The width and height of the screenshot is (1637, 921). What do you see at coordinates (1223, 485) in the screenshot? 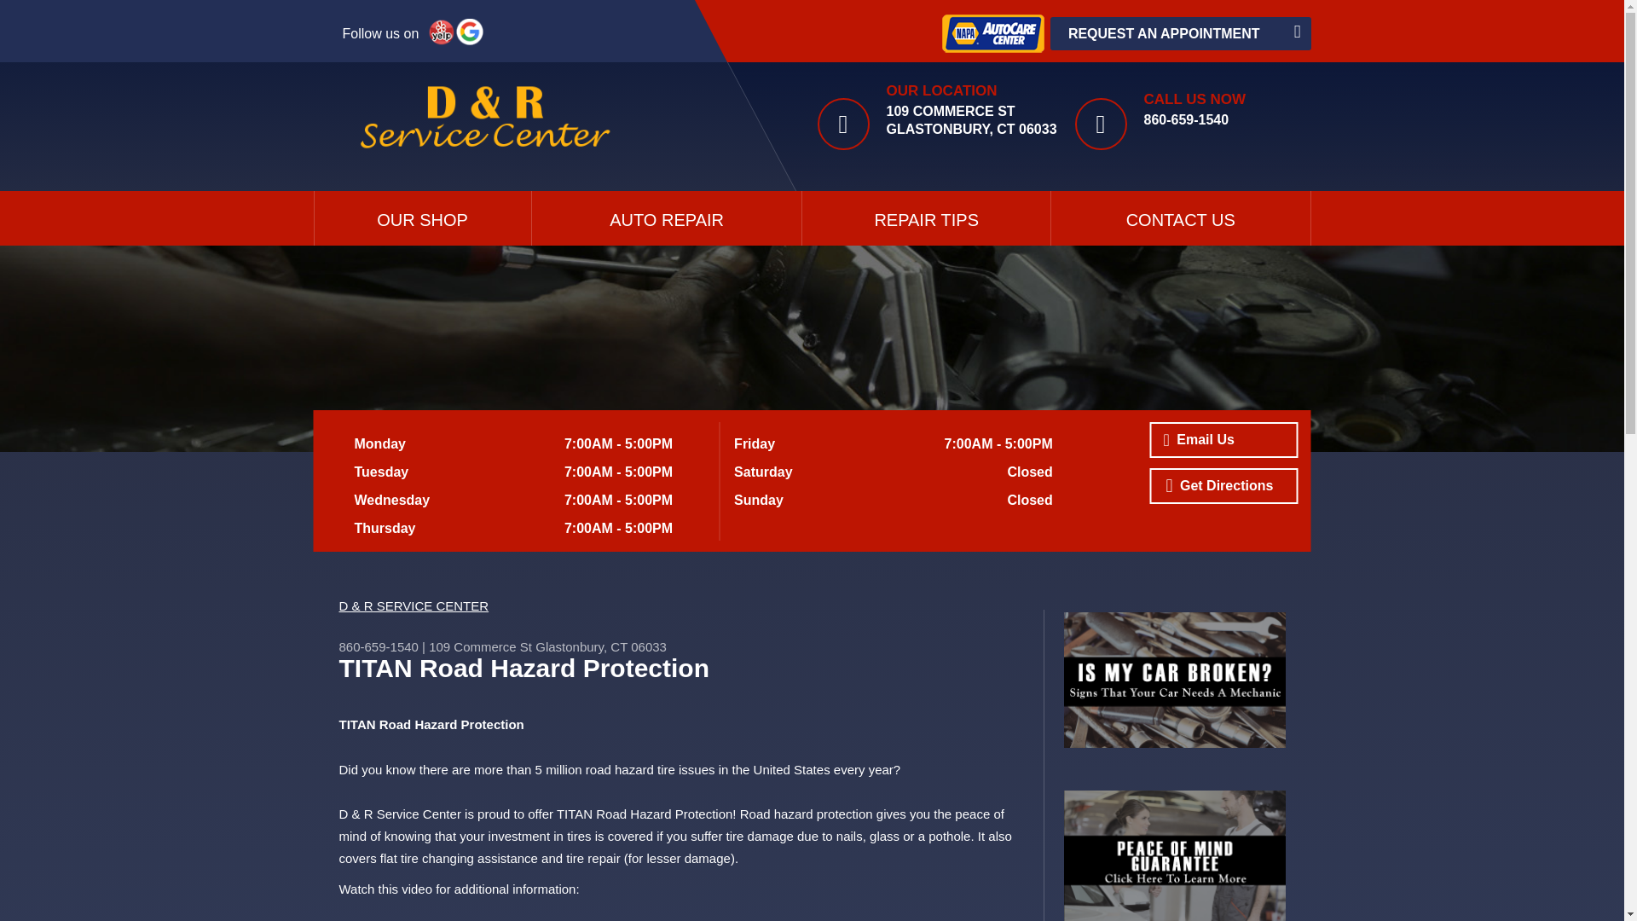
I see `Get Directions` at bounding box center [1223, 485].